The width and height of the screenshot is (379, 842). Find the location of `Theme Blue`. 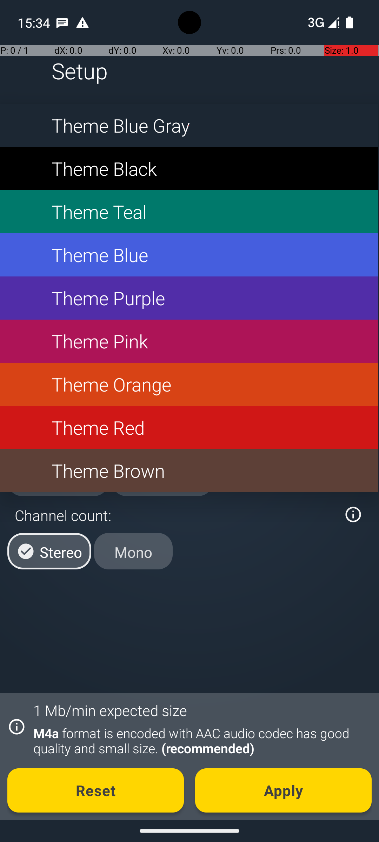

Theme Blue is located at coordinates (189, 255).